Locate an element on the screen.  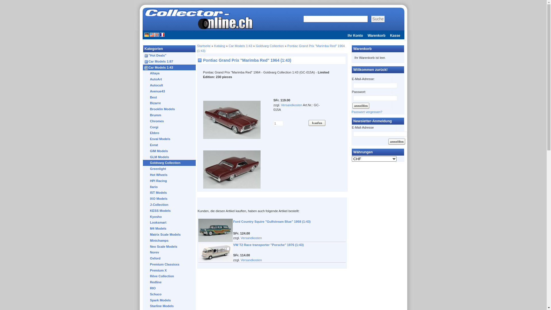
Kasse is located at coordinates (395, 36).